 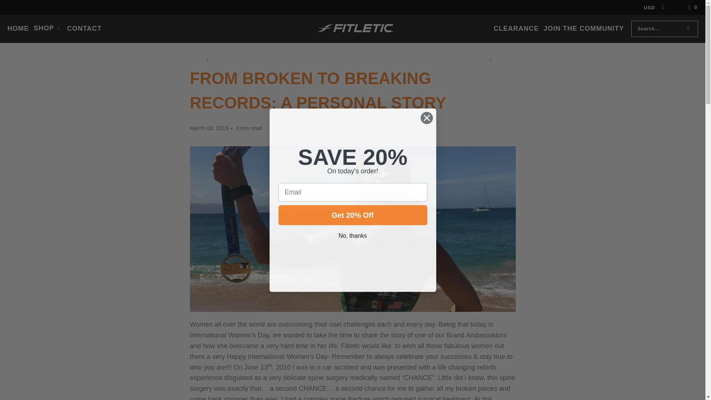 I want to click on Fitletic, so click(x=197, y=59).